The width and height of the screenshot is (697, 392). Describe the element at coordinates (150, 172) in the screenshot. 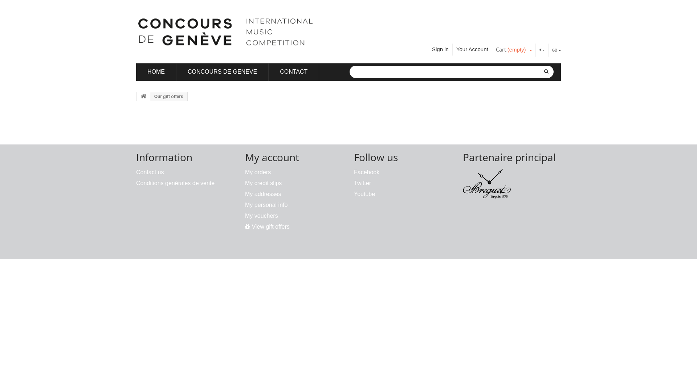

I see `Contact us` at that location.